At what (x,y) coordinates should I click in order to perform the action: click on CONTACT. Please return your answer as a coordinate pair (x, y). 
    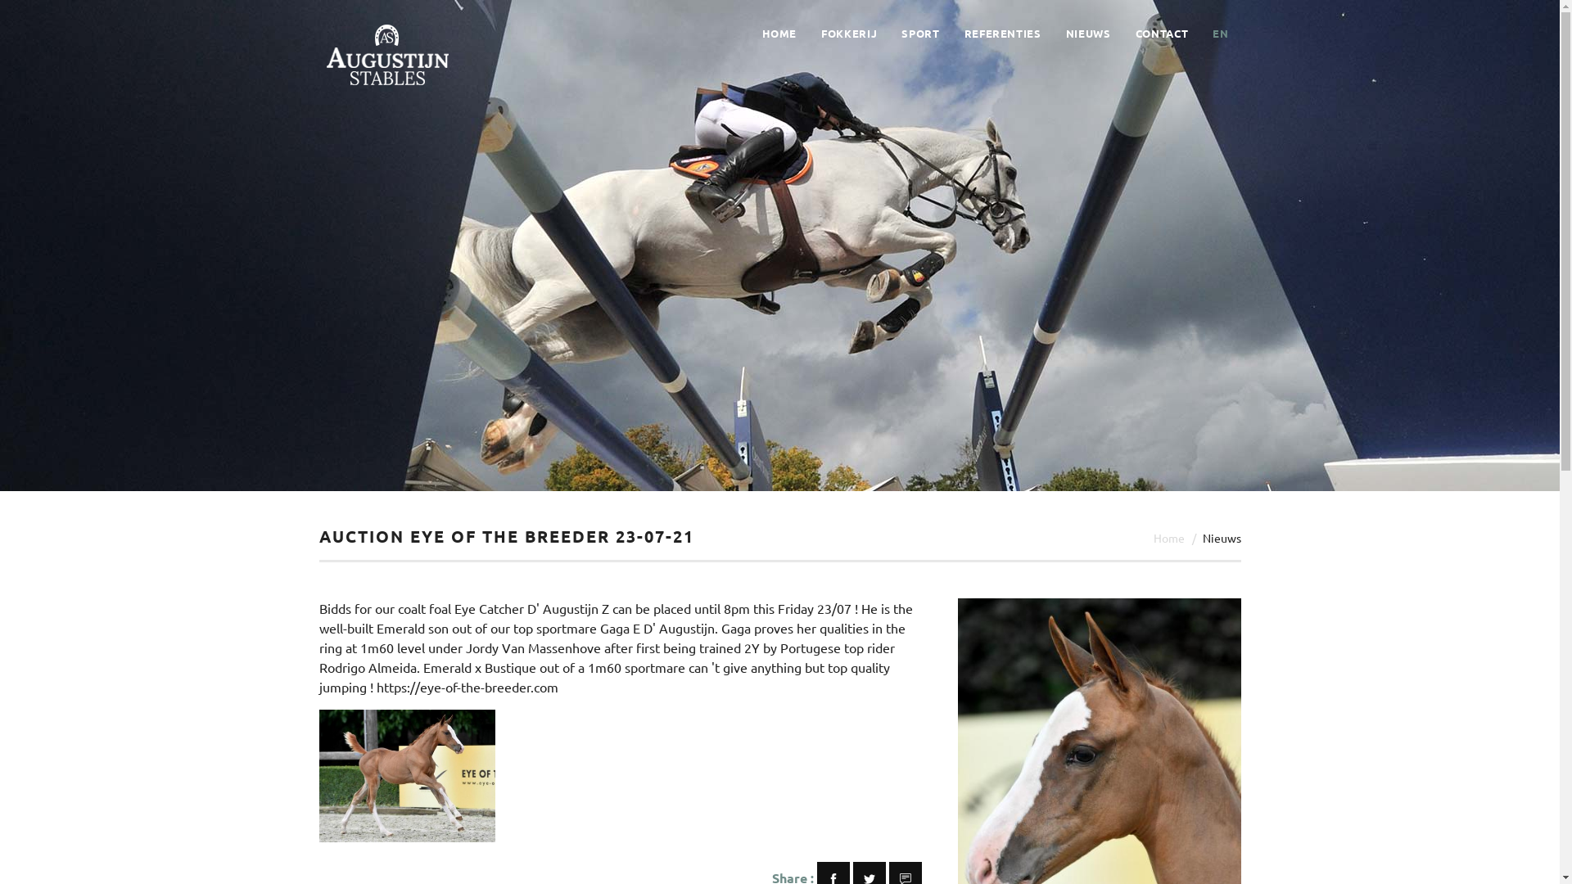
    Looking at the image, I should click on (1163, 34).